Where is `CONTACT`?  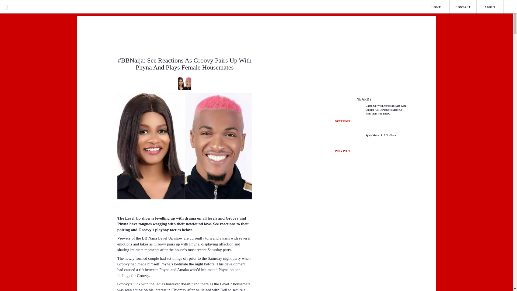
CONTACT is located at coordinates (436, 7).